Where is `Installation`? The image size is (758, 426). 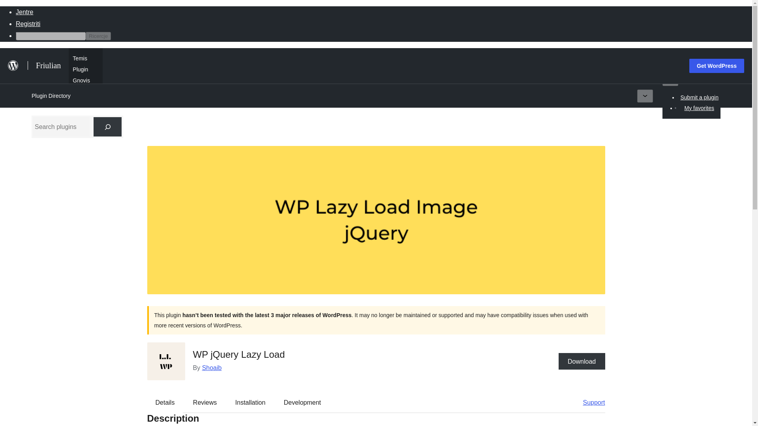 Installation is located at coordinates (250, 402).